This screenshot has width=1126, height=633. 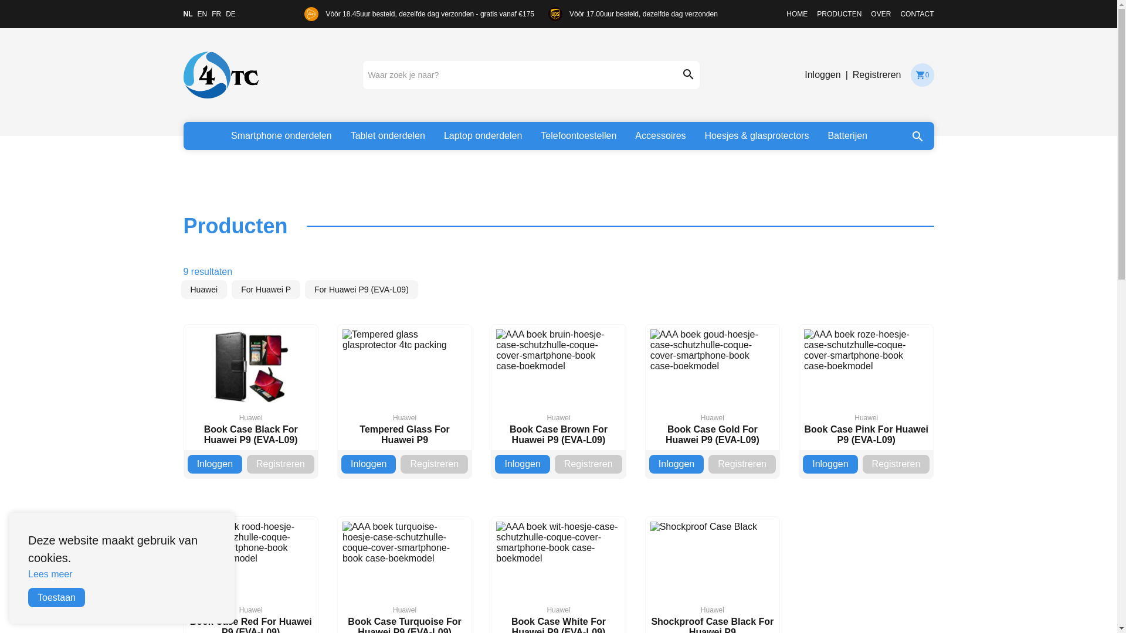 What do you see at coordinates (713, 387) in the screenshot?
I see `Huawei
Book Case Gold For Huawei P9 (EVA-L09)` at bounding box center [713, 387].